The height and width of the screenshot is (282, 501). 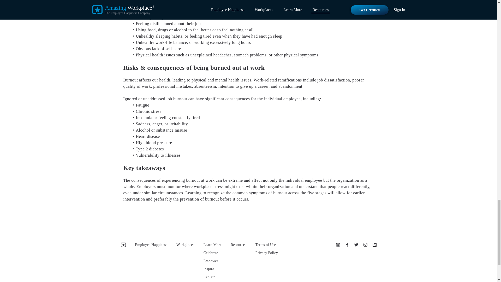 I want to click on Empower, so click(x=212, y=261).